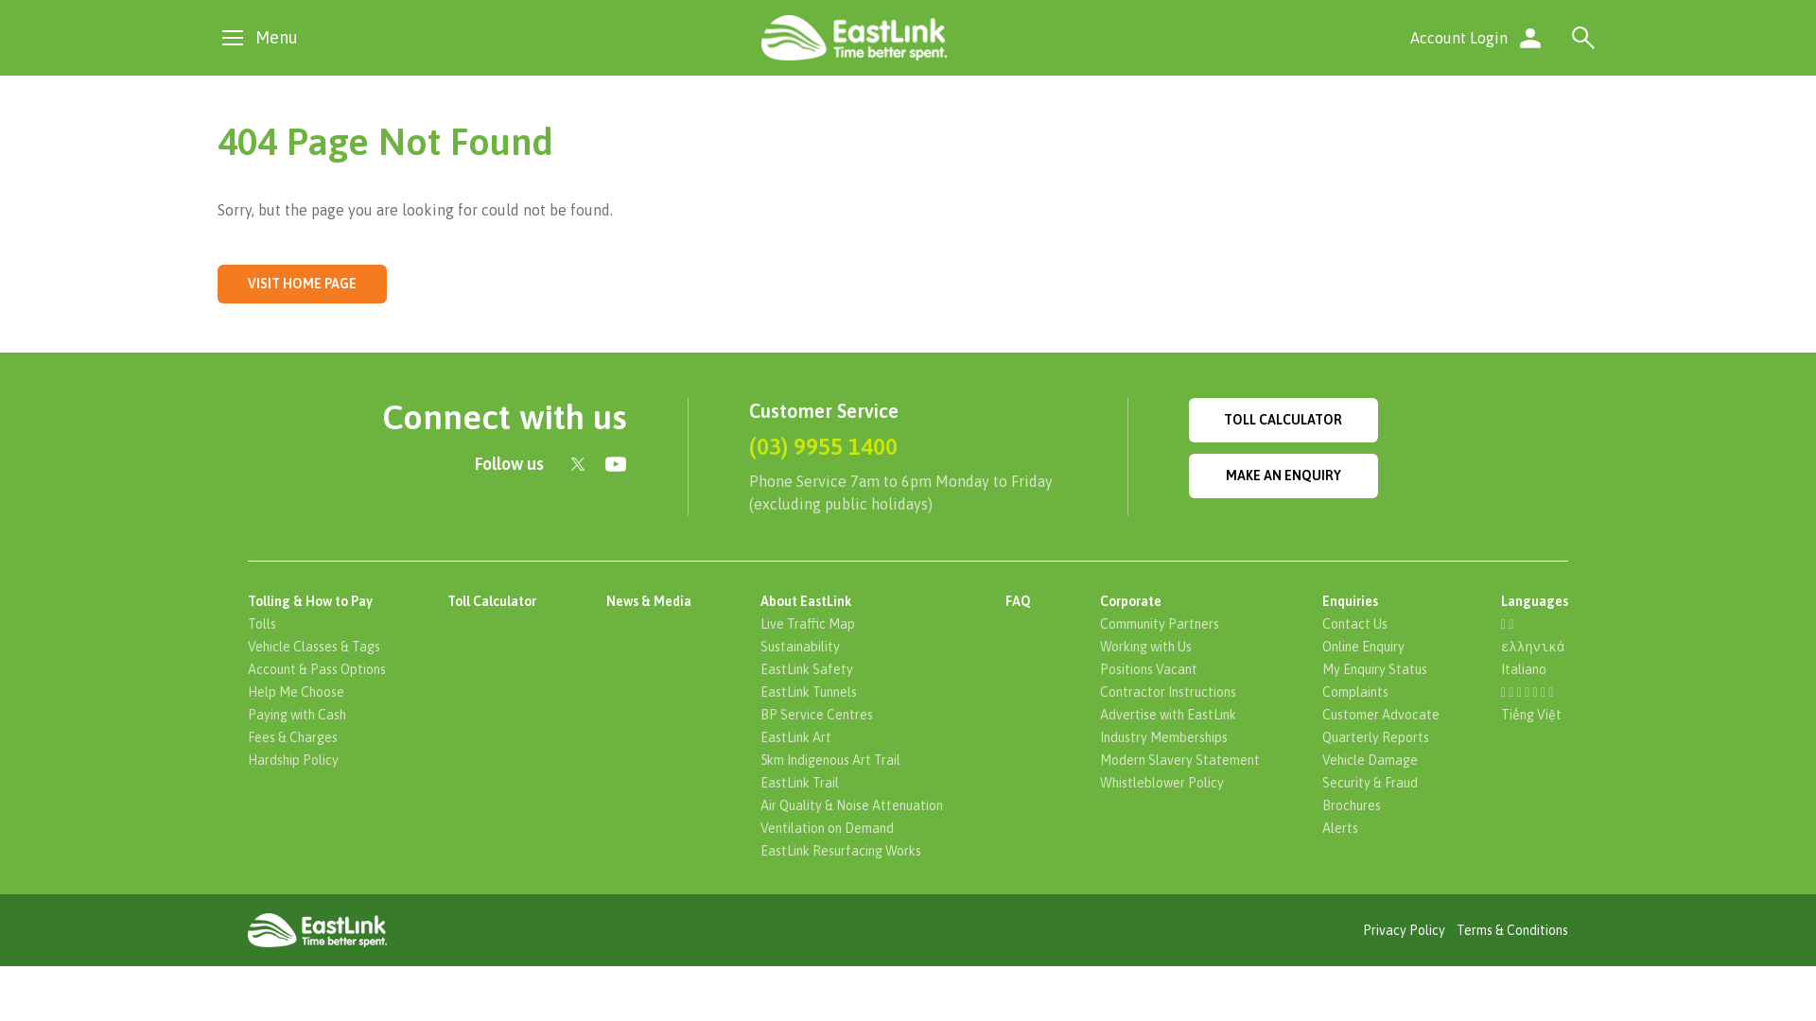 This screenshot has width=1816, height=1021. What do you see at coordinates (322, 601) in the screenshot?
I see `Tolling & How to Pay` at bounding box center [322, 601].